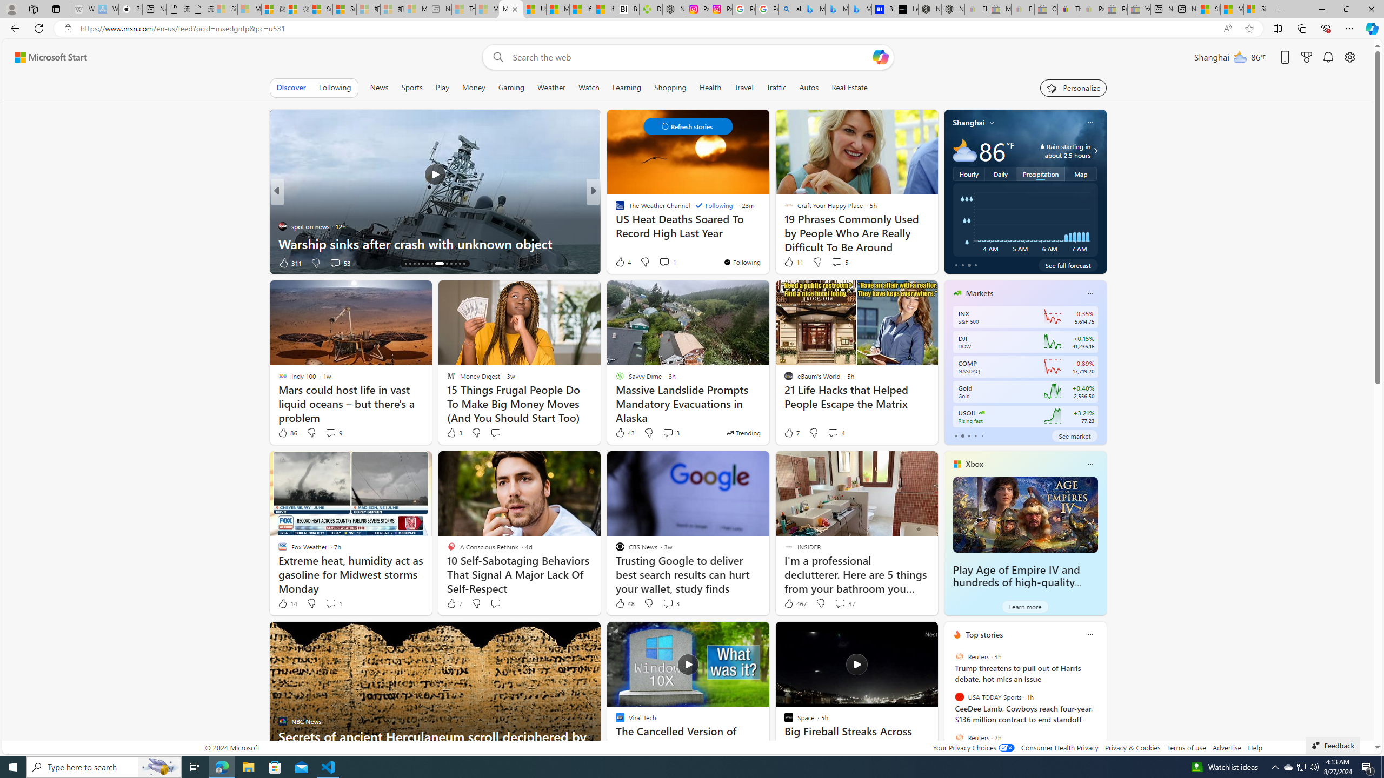 Image resolution: width=1384 pixels, height=778 pixels. I want to click on Class: control, so click(688, 126).